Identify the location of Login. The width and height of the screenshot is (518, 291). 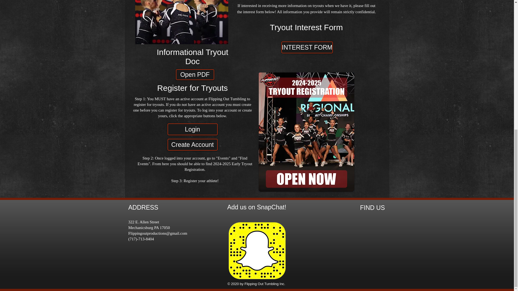
(192, 129).